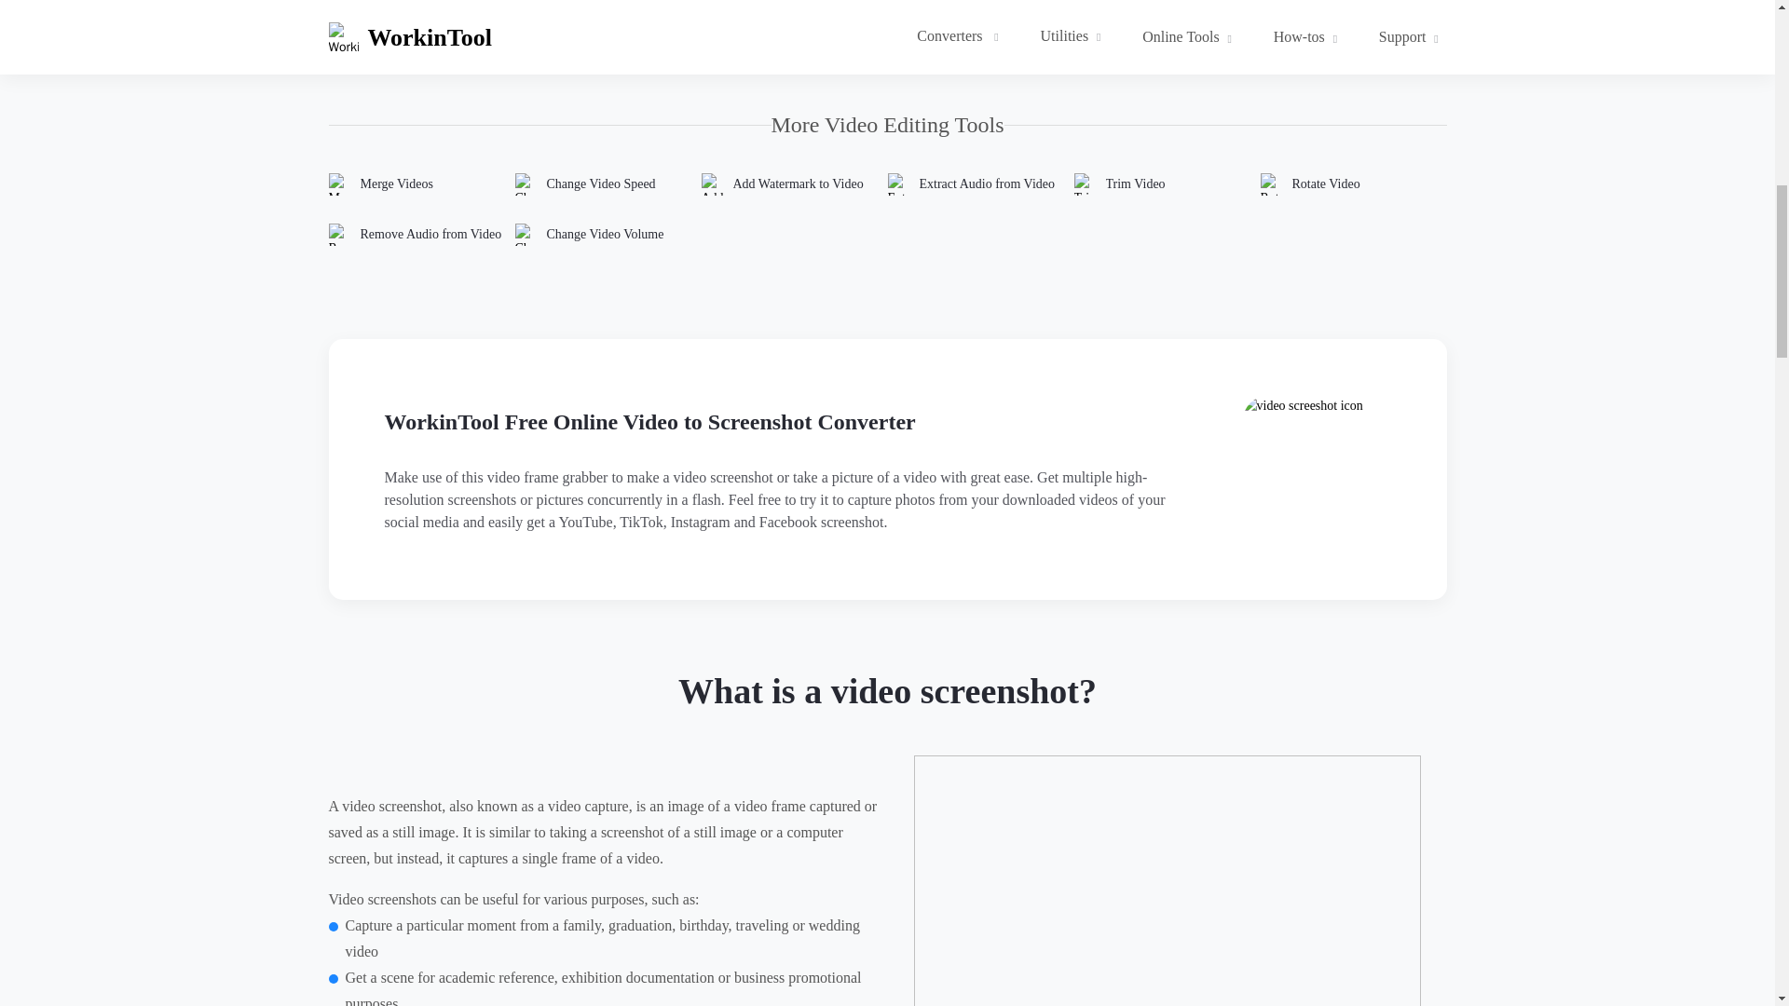 The image size is (1789, 1006). Describe the element at coordinates (1352, 184) in the screenshot. I see `Rotate Video` at that location.